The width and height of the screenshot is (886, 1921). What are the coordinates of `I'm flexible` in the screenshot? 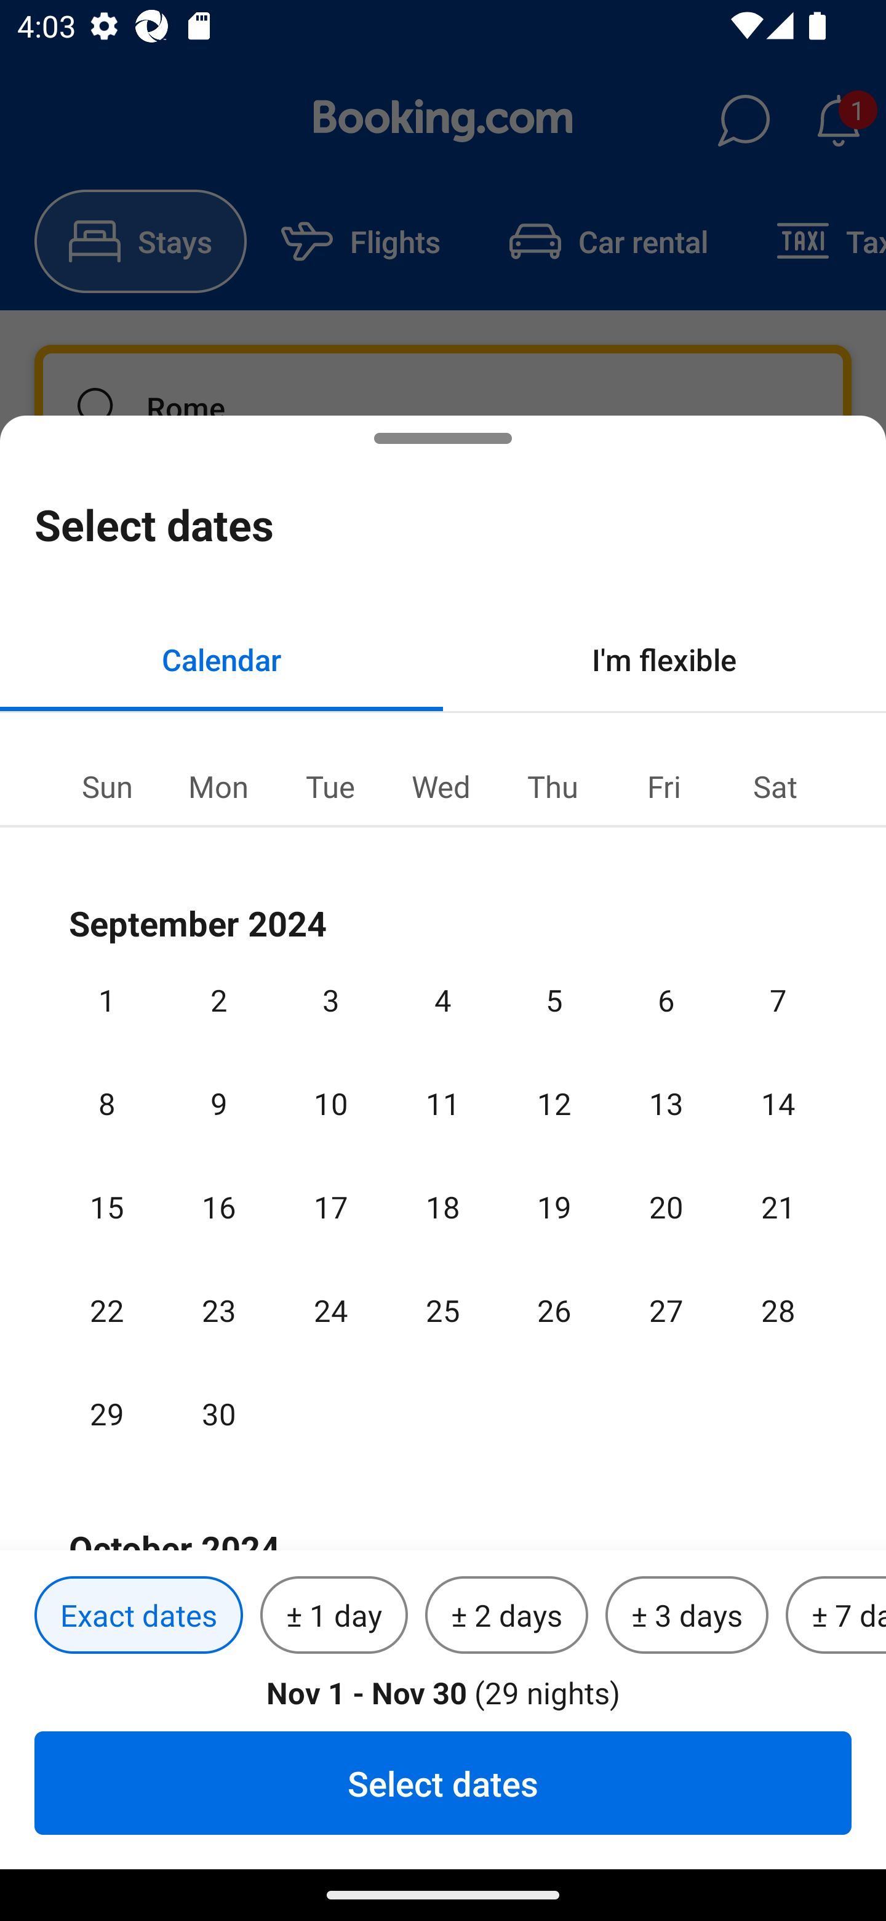 It's located at (664, 659).